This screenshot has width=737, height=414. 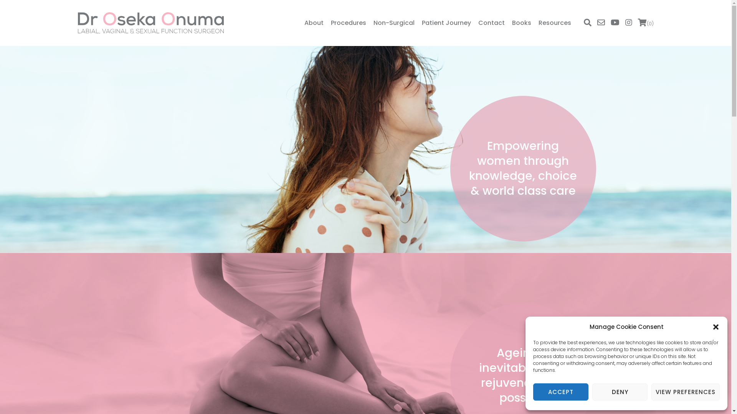 I want to click on Procedures, so click(x=349, y=23).